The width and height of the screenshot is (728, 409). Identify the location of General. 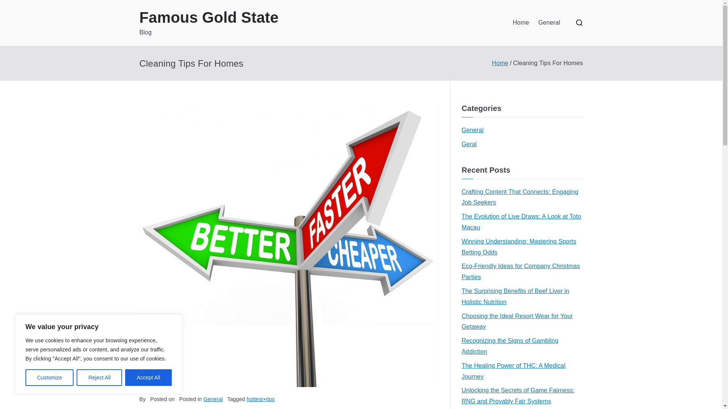
(549, 23).